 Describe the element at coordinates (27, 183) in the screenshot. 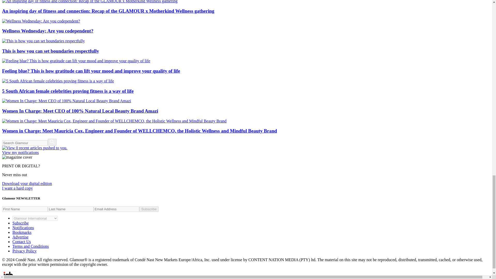

I see `Download your digital edition` at that location.